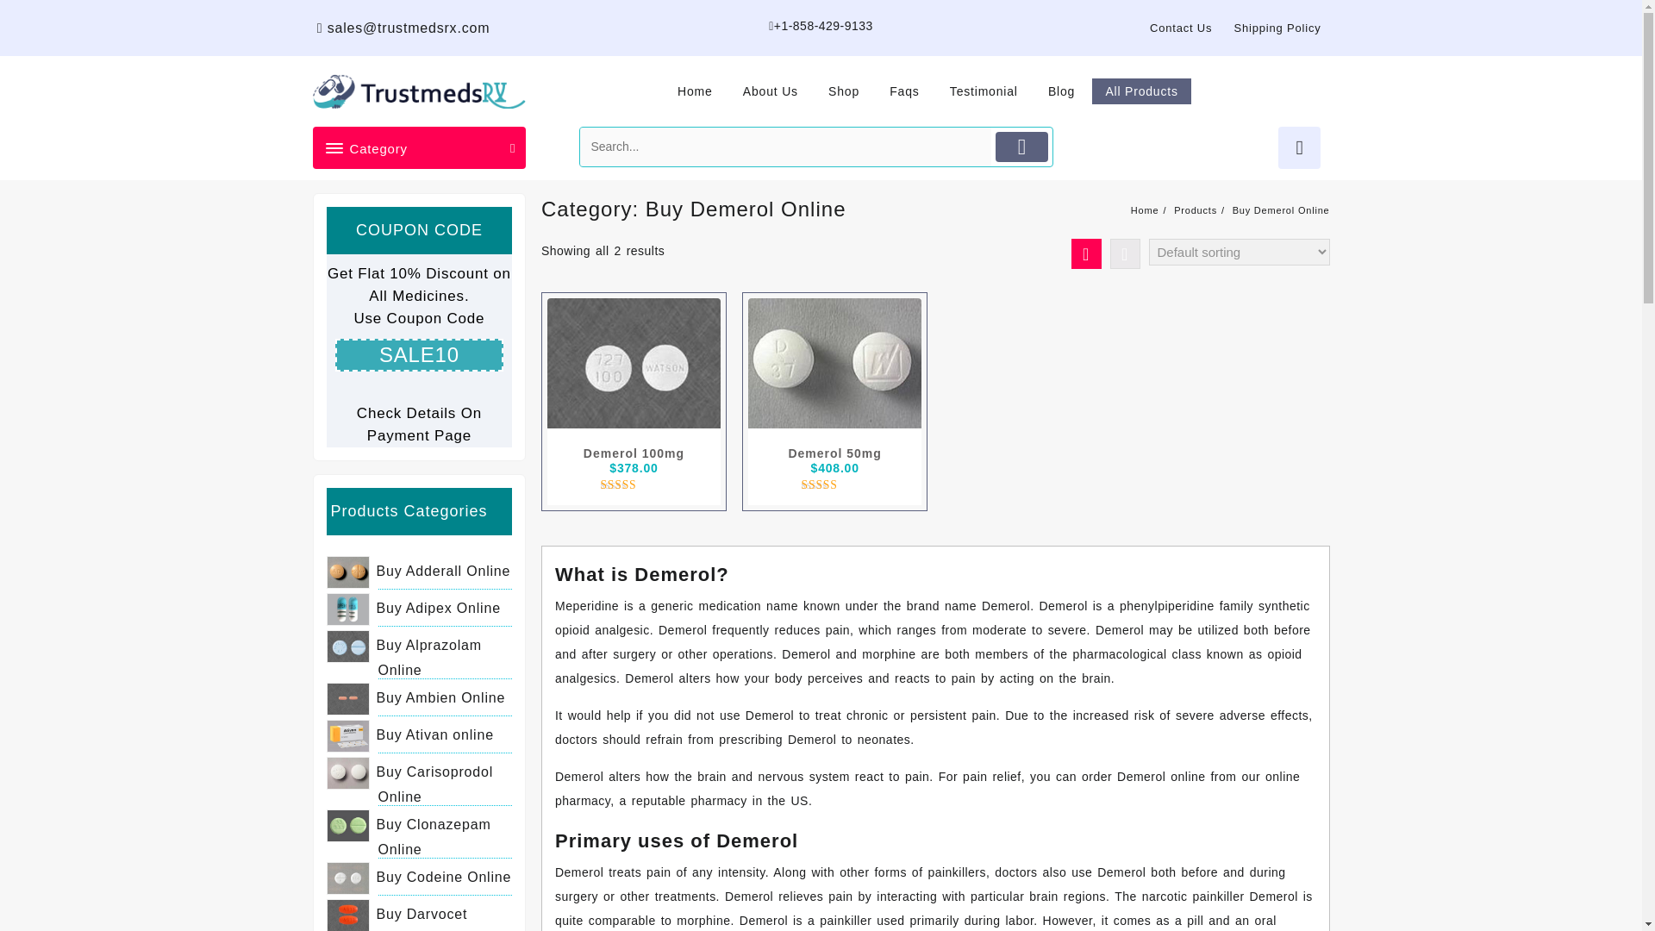 Image resolution: width=1655 pixels, height=931 pixels. I want to click on Shop, so click(843, 91).